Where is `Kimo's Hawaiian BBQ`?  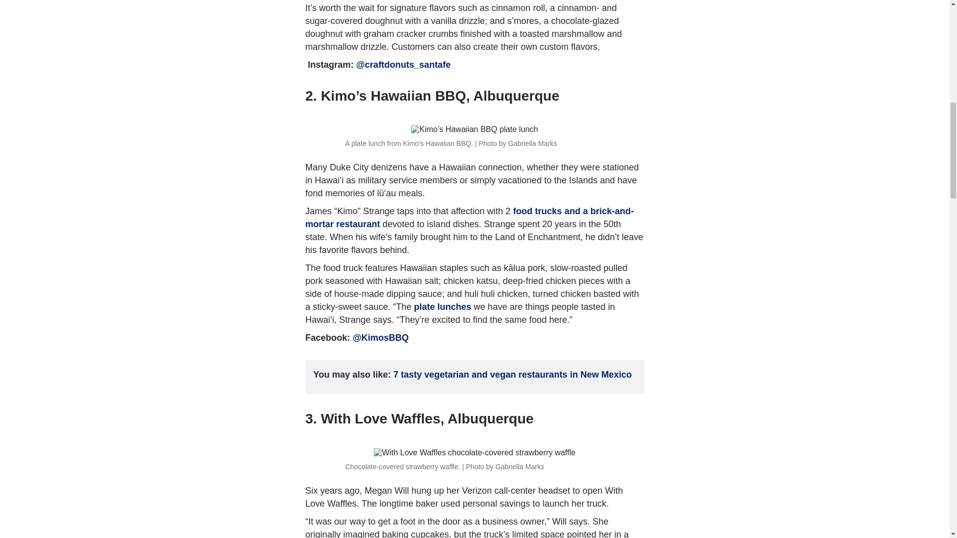 Kimo's Hawaiian BBQ is located at coordinates (470, 217).